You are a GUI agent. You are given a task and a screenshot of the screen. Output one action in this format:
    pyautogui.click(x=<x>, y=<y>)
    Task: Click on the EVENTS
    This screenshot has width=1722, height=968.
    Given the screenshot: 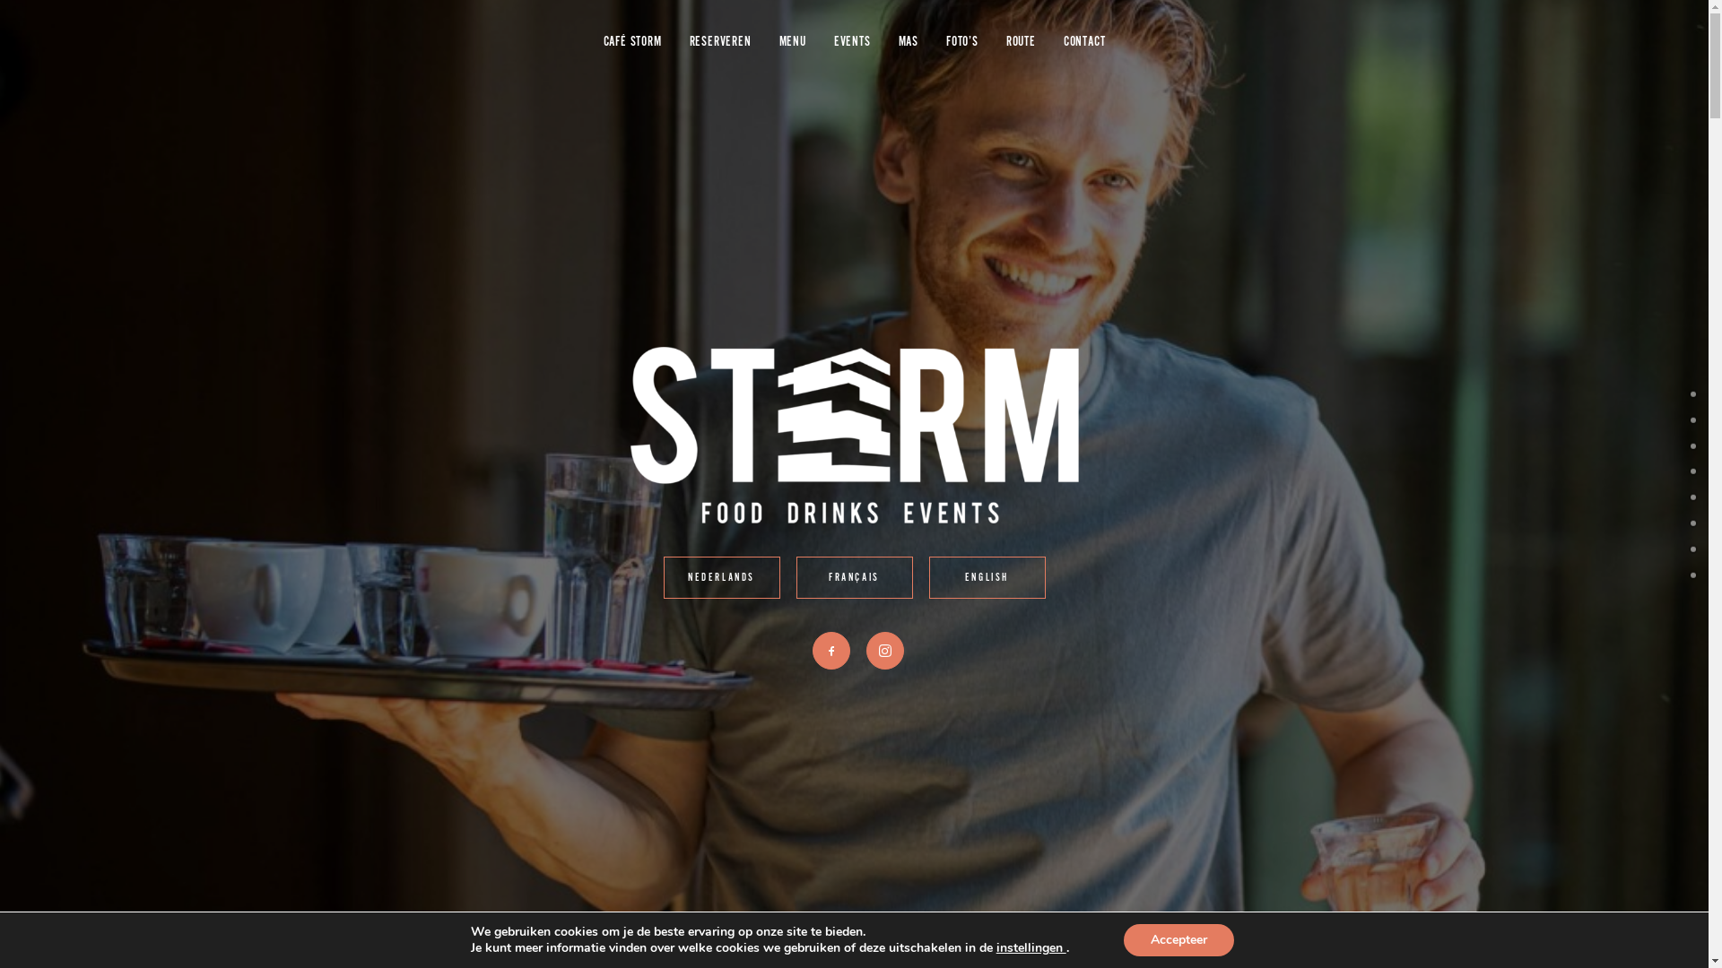 What is the action you would take?
    pyautogui.click(x=852, y=42)
    